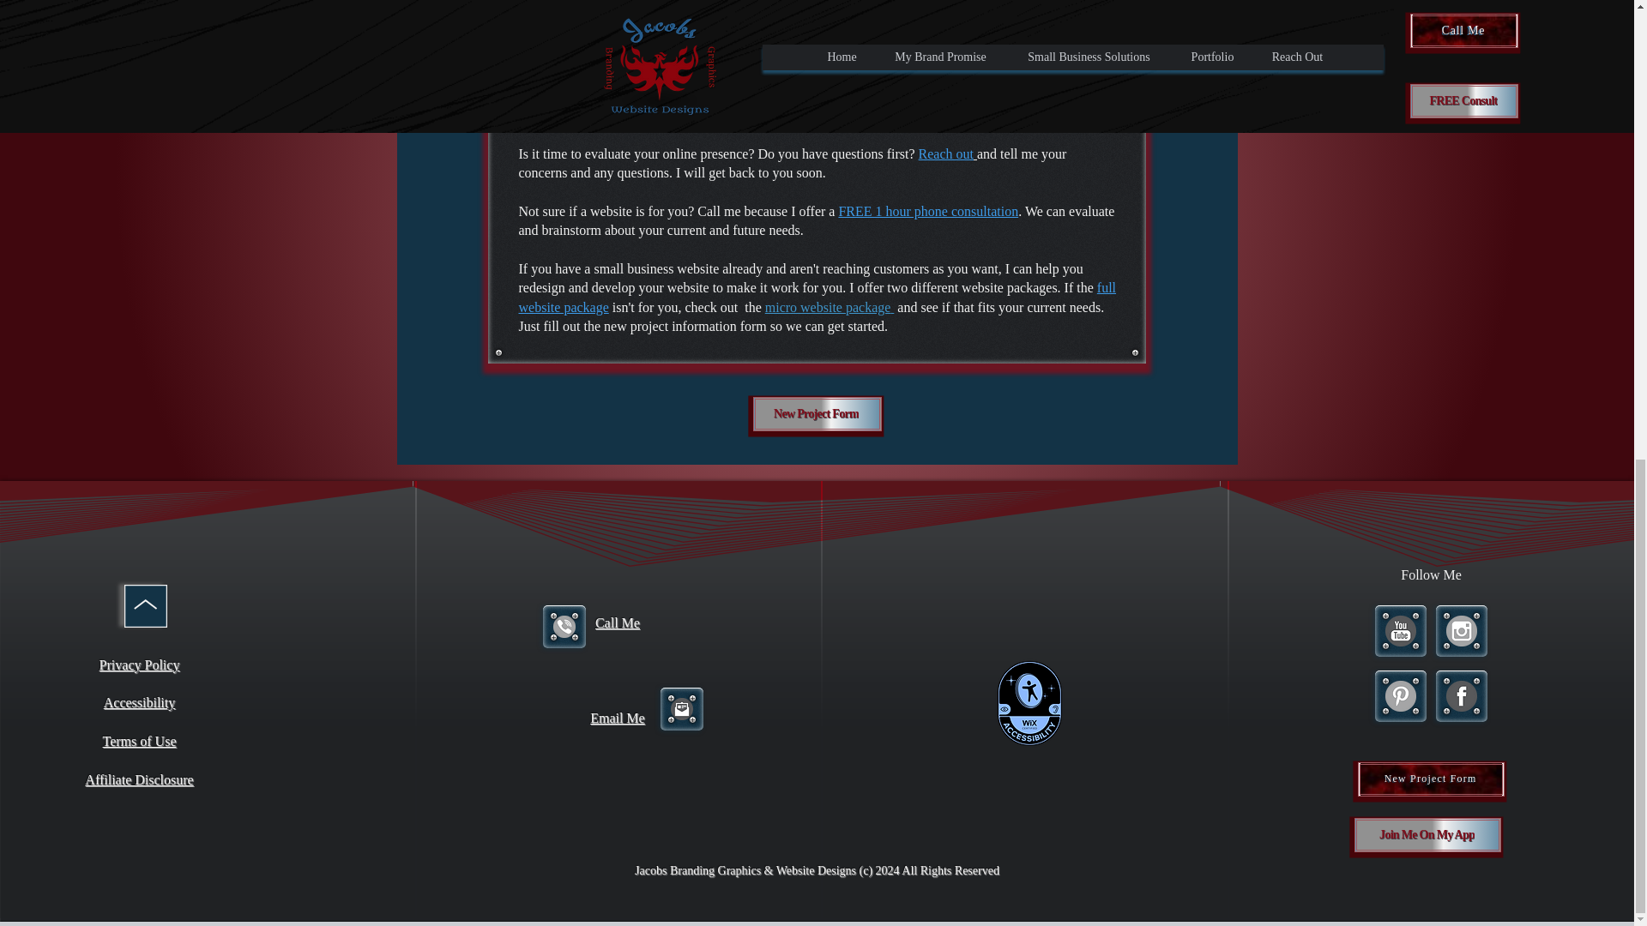  What do you see at coordinates (139, 664) in the screenshot?
I see `Privacy Policy` at bounding box center [139, 664].